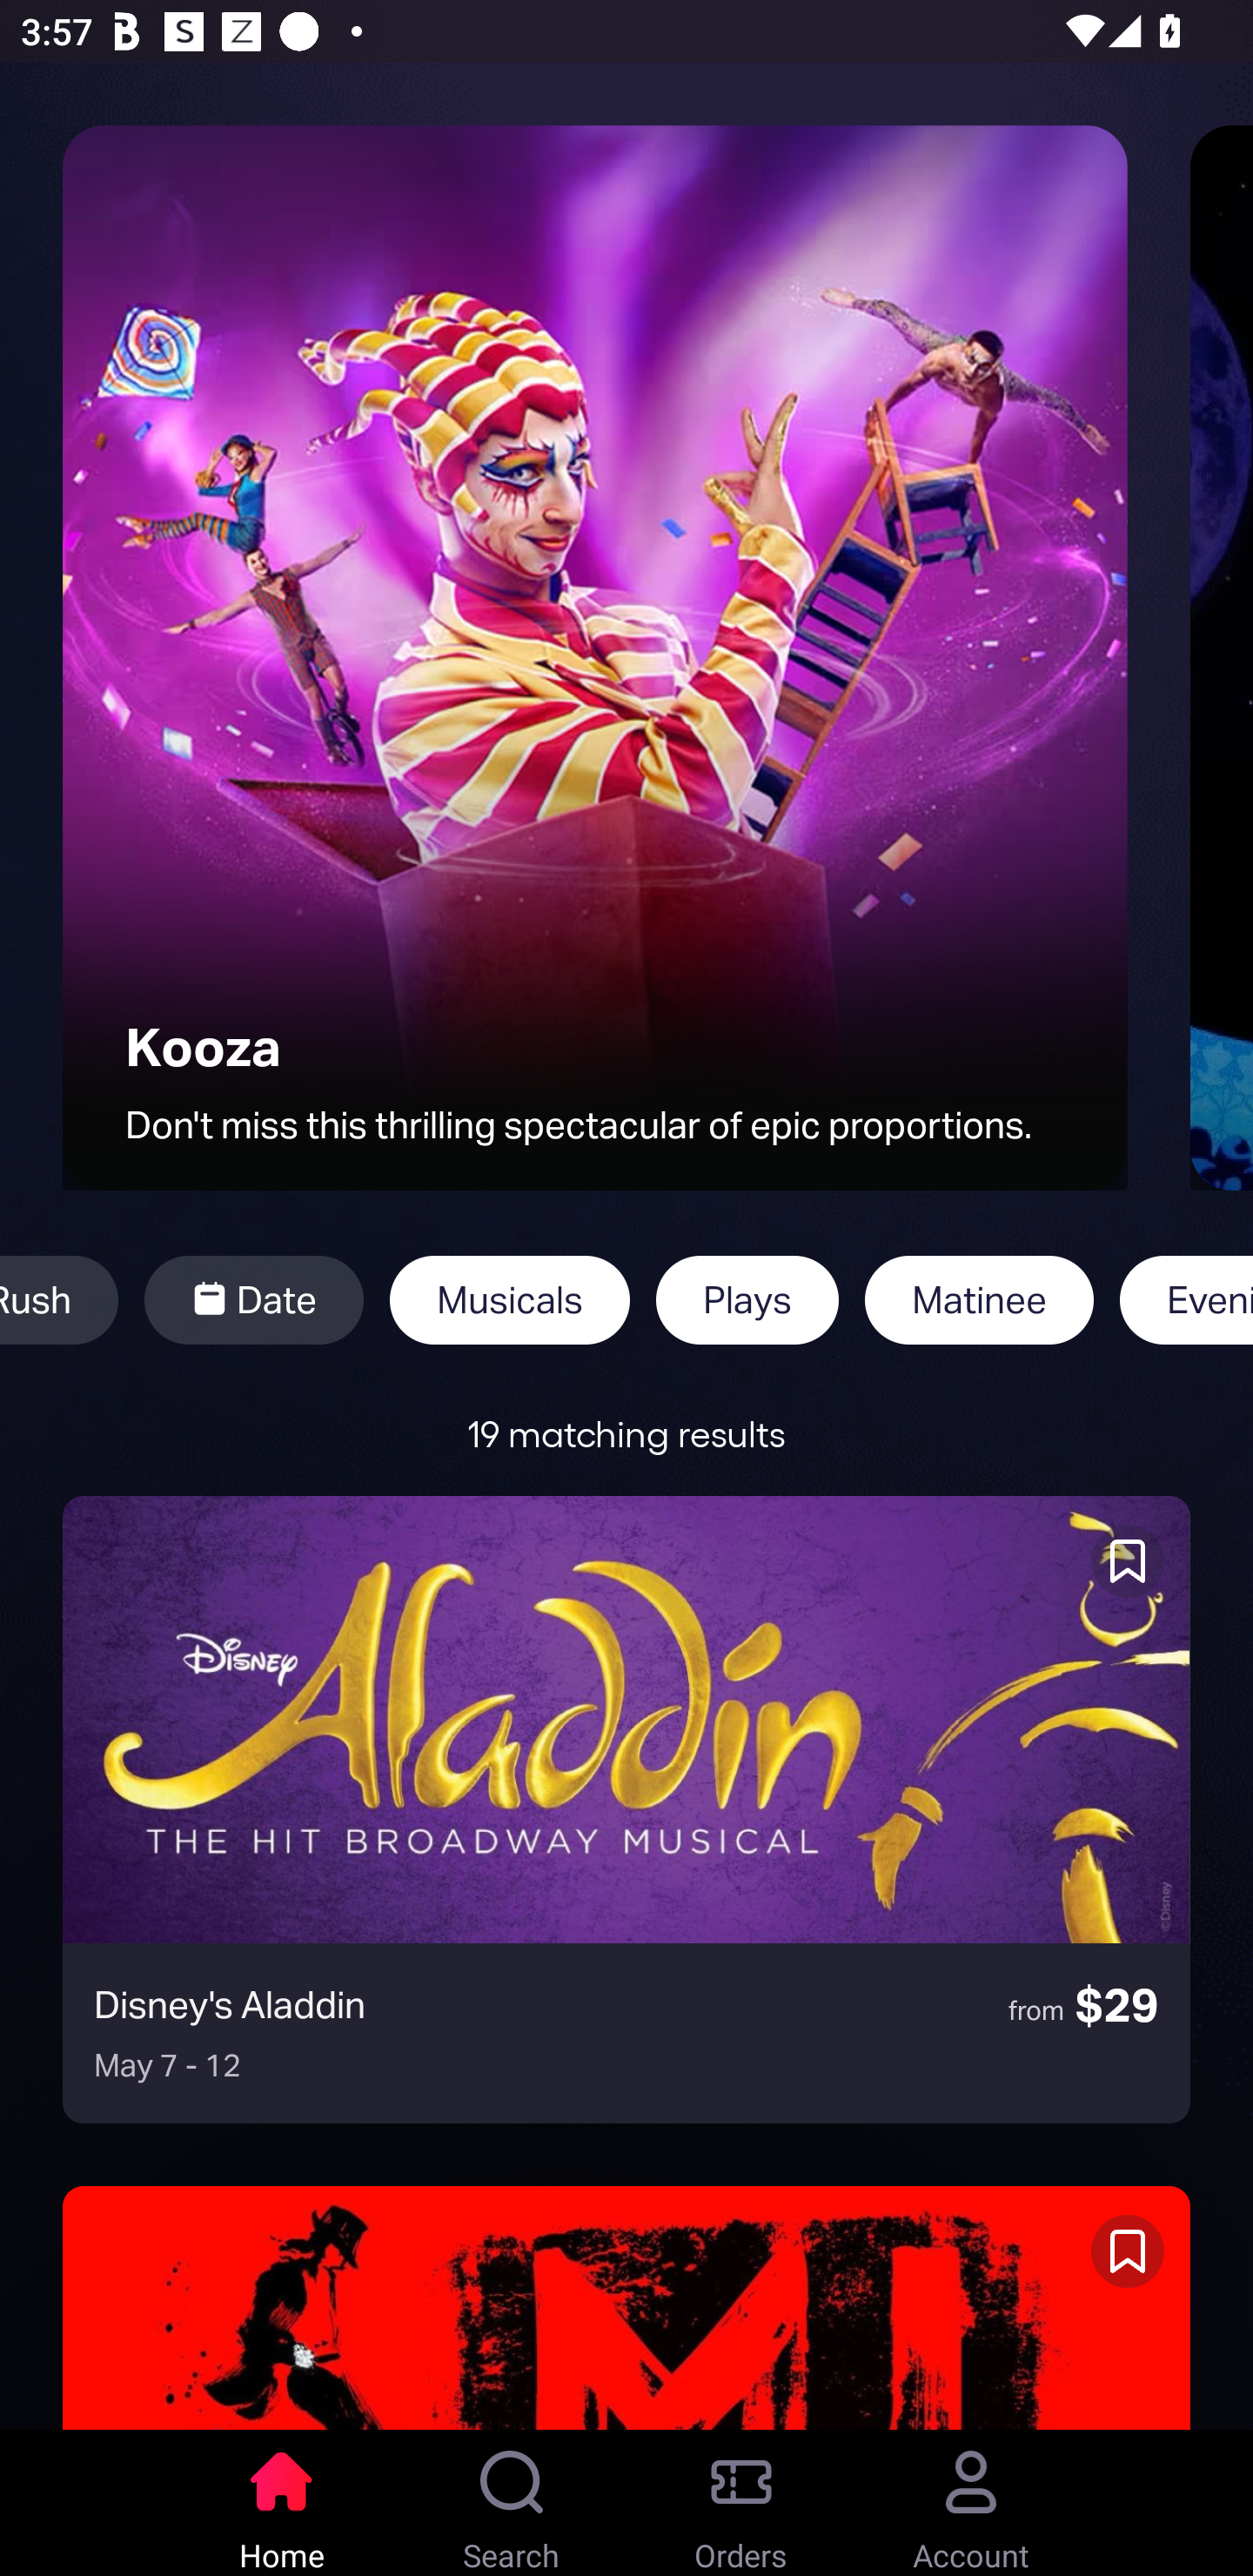  I want to click on Orders, so click(741, 2503).